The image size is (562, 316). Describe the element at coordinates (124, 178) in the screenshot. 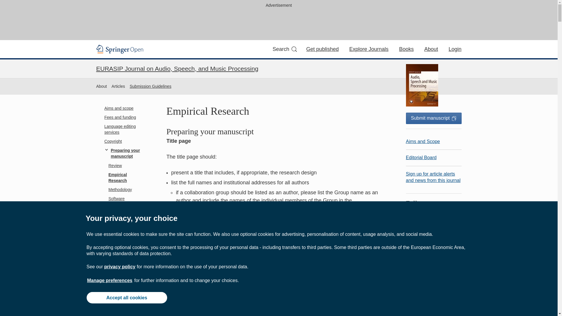

I see `Empirical Research` at that location.